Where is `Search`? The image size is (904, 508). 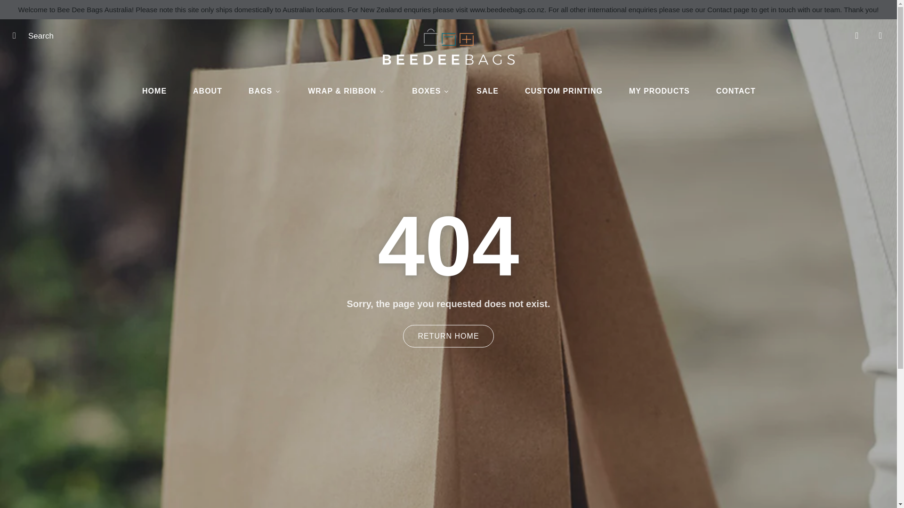
Search is located at coordinates (17, 35).